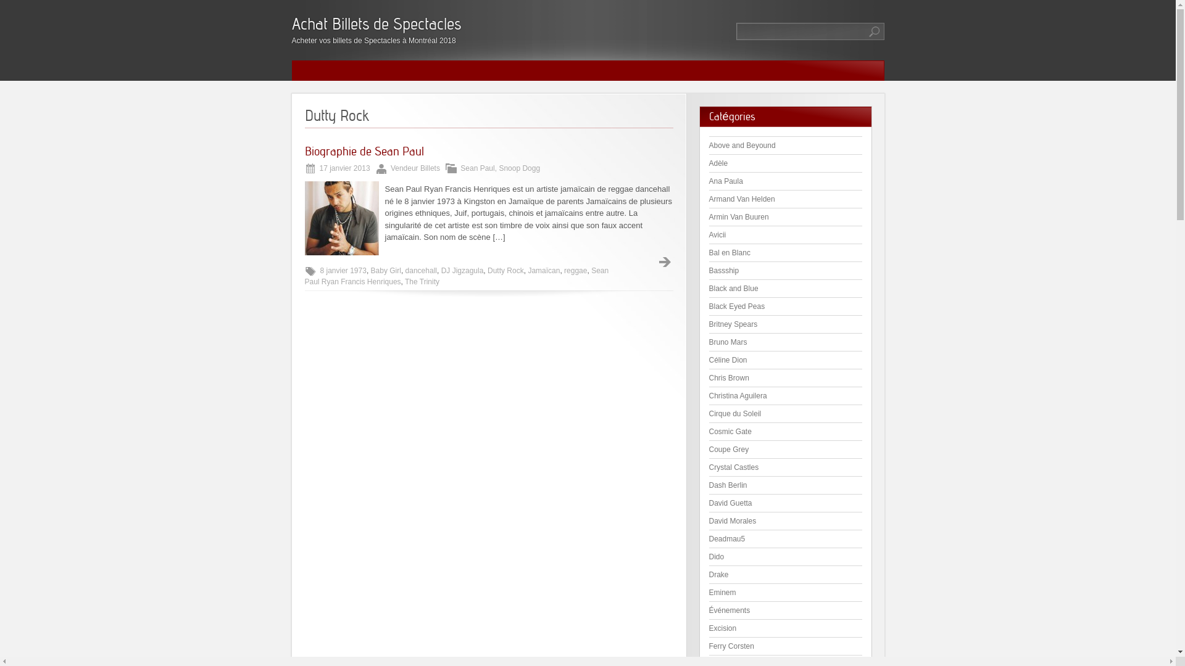  Describe the element at coordinates (727, 539) in the screenshot. I see `Deadmau5` at that location.